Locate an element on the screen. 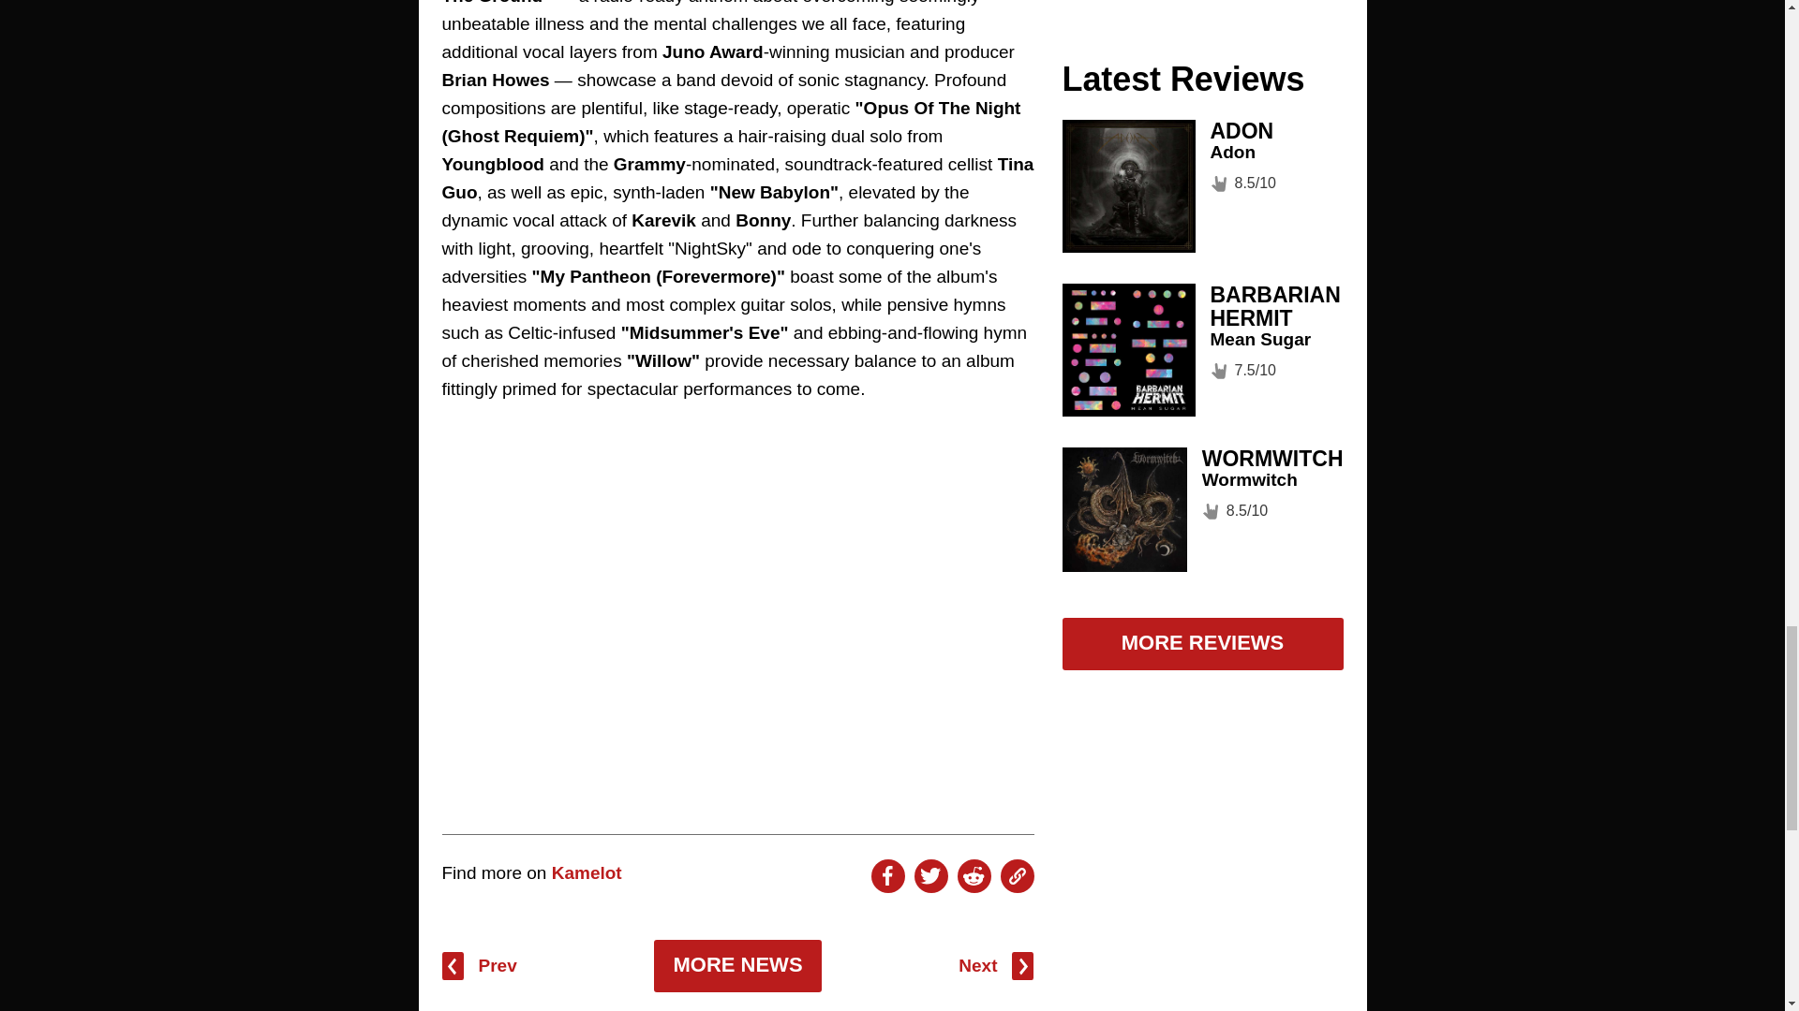 Image resolution: width=1799 pixels, height=1011 pixels. Share On Facebook is located at coordinates (887, 876).